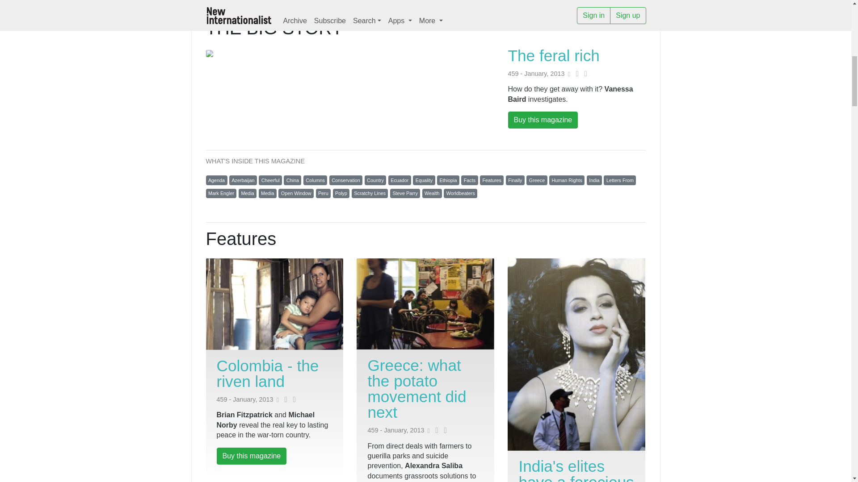 The height and width of the screenshot is (482, 858). Describe the element at coordinates (575, 74) in the screenshot. I see `Tweet about this article` at that location.